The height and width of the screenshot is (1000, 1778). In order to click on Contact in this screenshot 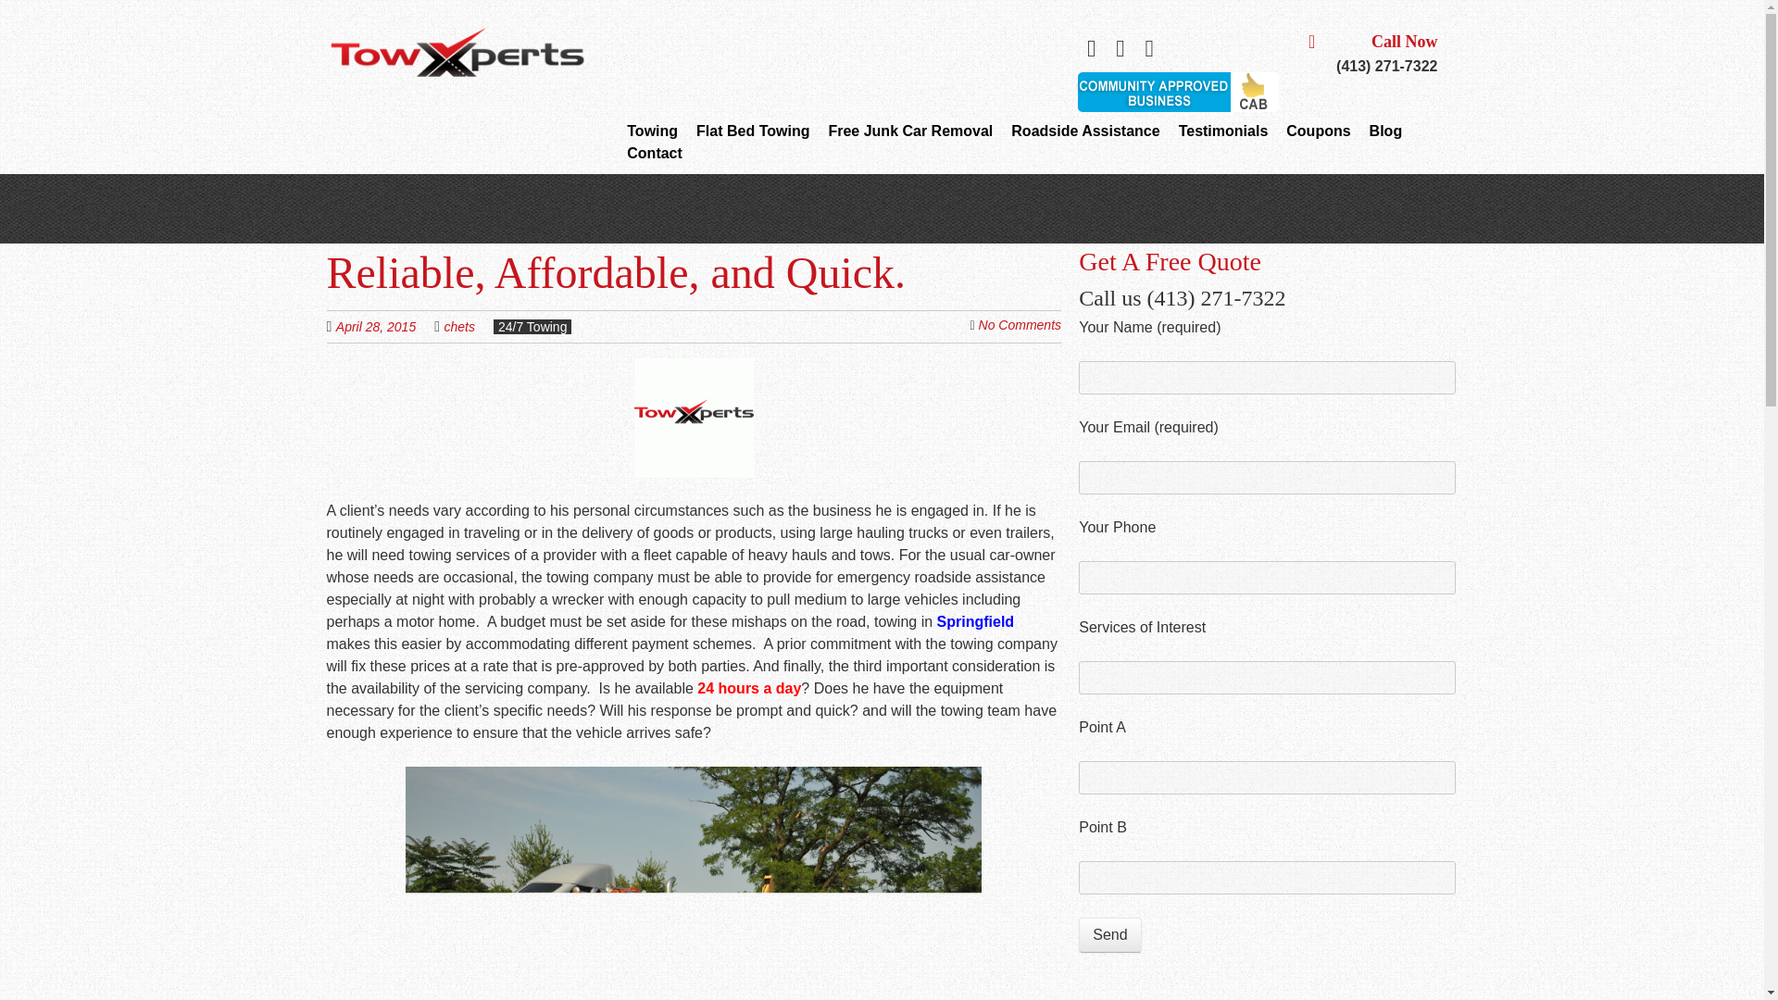, I will do `click(655, 154)`.